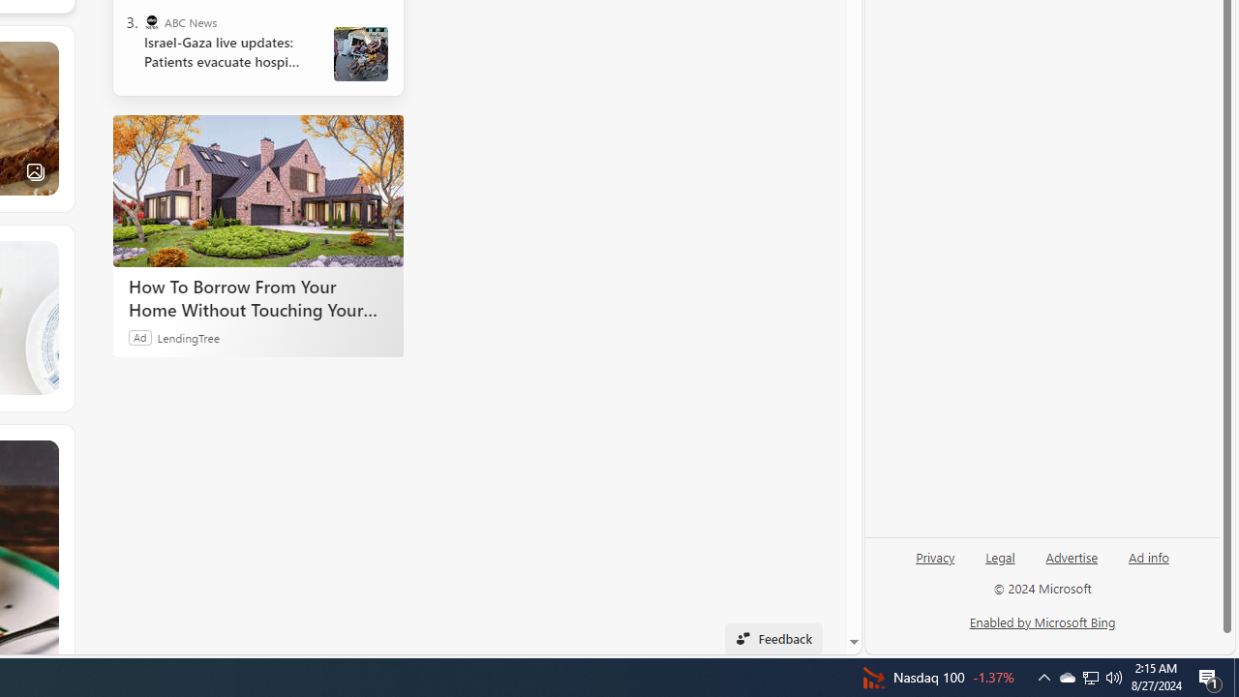 The width and height of the screenshot is (1239, 697). Describe the element at coordinates (1000, 564) in the screenshot. I see `Legal` at that location.